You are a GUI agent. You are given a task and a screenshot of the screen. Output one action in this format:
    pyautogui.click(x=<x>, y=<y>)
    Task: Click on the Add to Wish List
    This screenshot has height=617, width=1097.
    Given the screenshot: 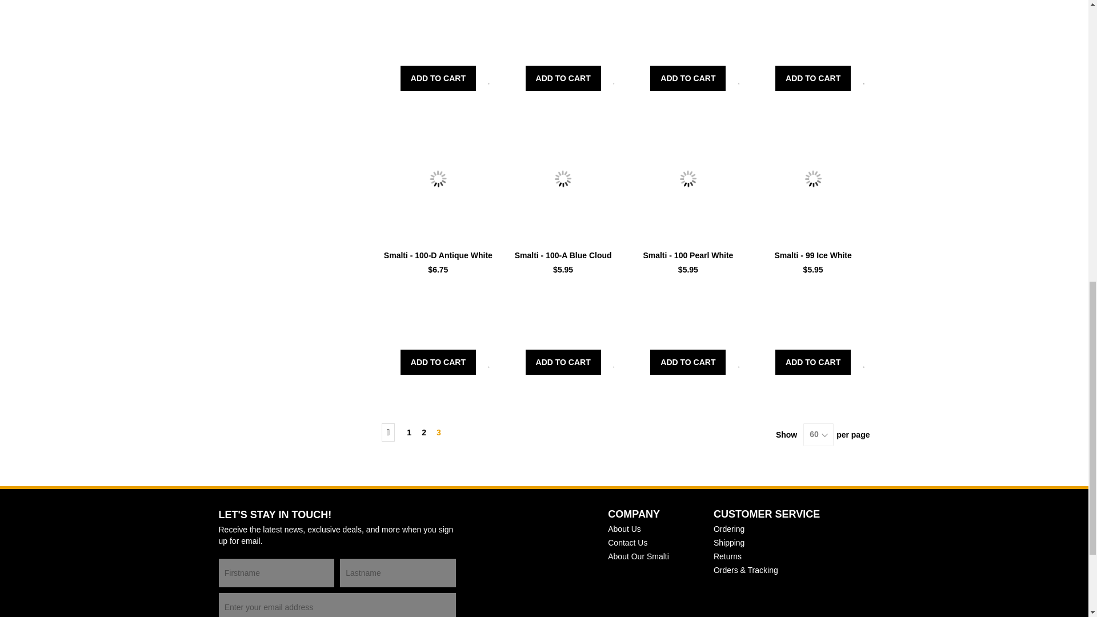 What is the action you would take?
    pyautogui.click(x=864, y=79)
    